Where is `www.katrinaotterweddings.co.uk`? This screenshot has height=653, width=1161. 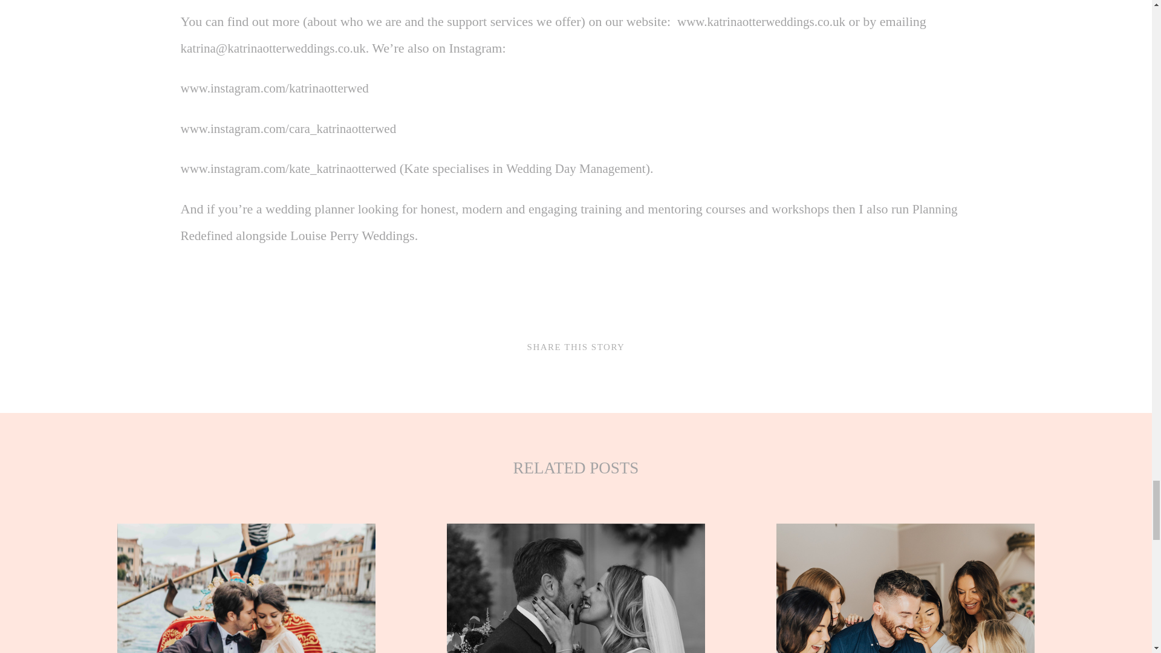 www.katrinaotterweddings.co.uk is located at coordinates (761, 21).